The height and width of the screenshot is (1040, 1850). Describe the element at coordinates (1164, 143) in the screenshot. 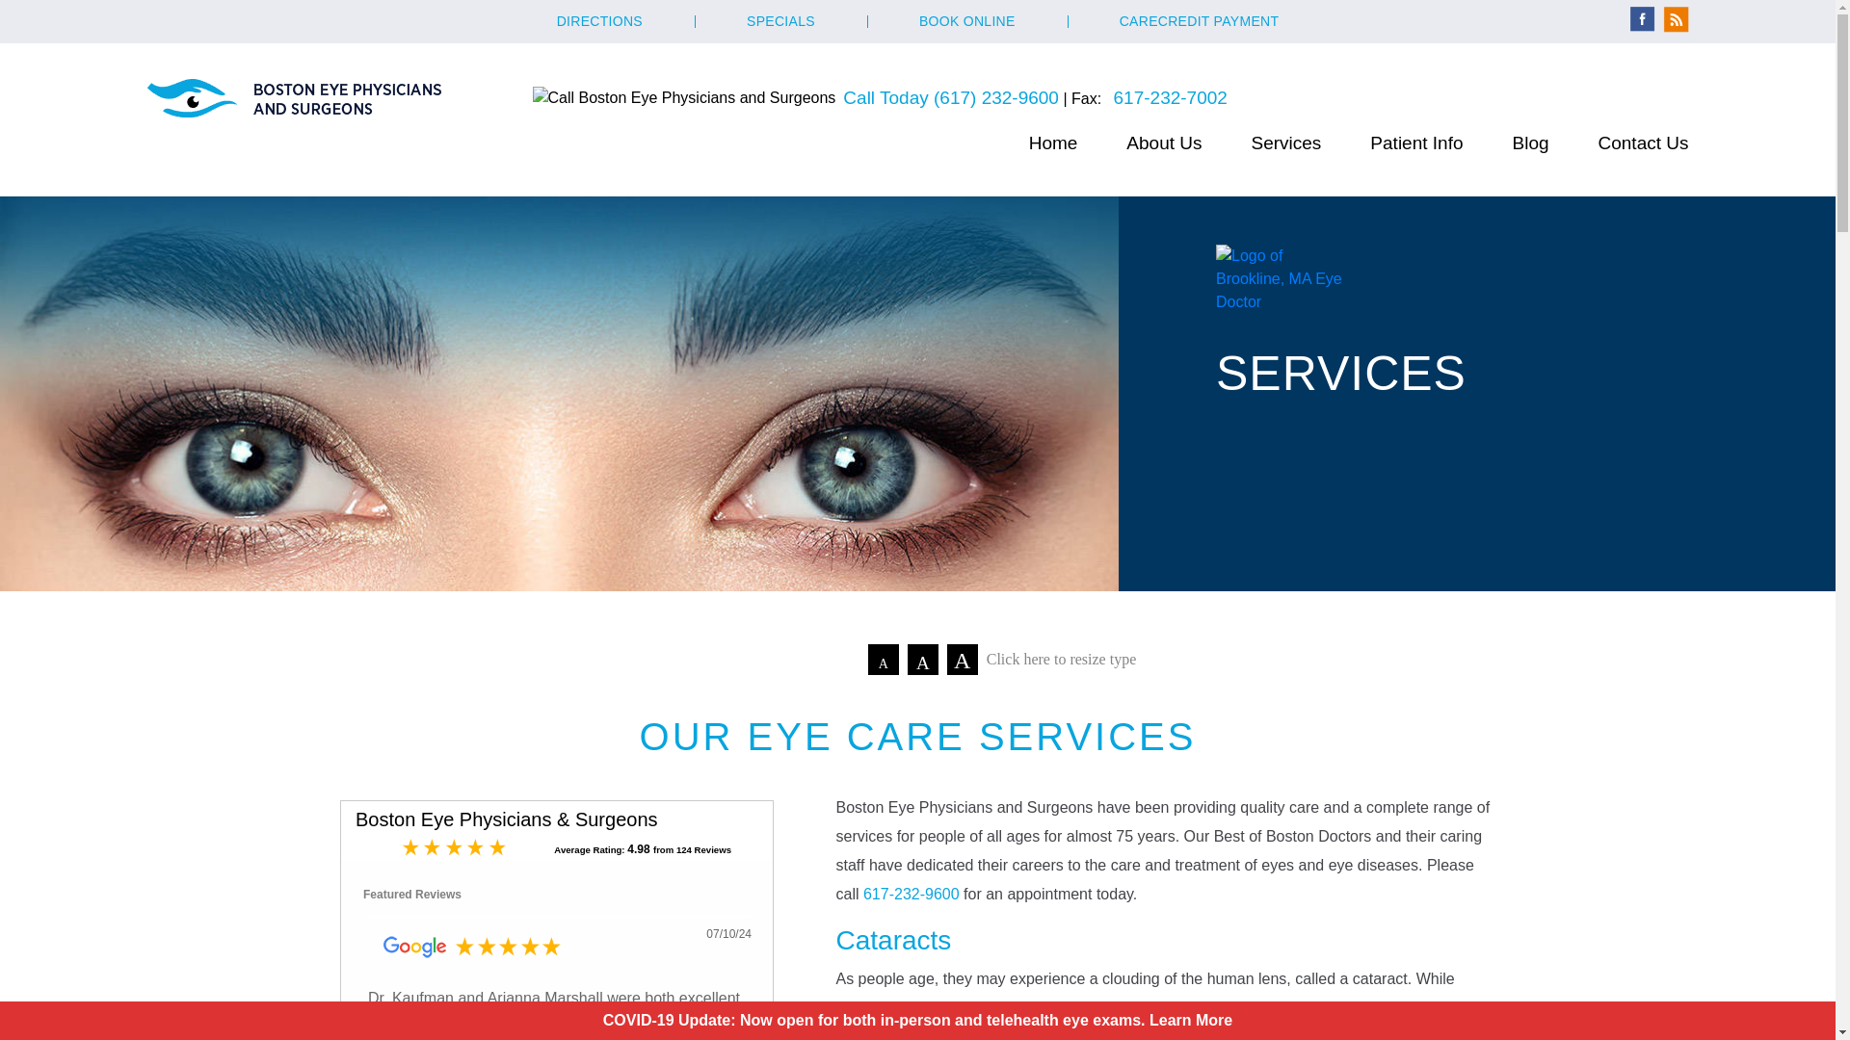

I see `About Us` at that location.